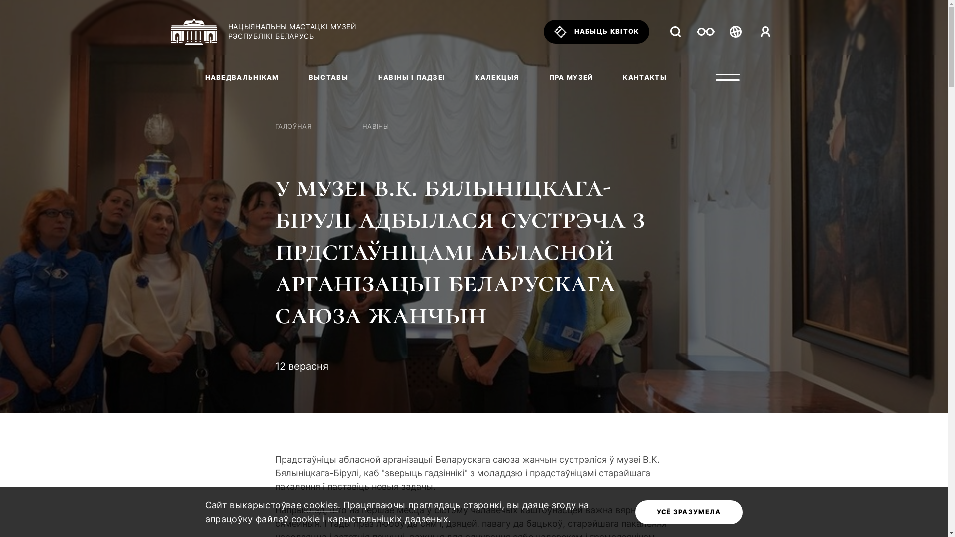 The height and width of the screenshot is (537, 955). What do you see at coordinates (321, 506) in the screenshot?
I see `cookies` at bounding box center [321, 506].